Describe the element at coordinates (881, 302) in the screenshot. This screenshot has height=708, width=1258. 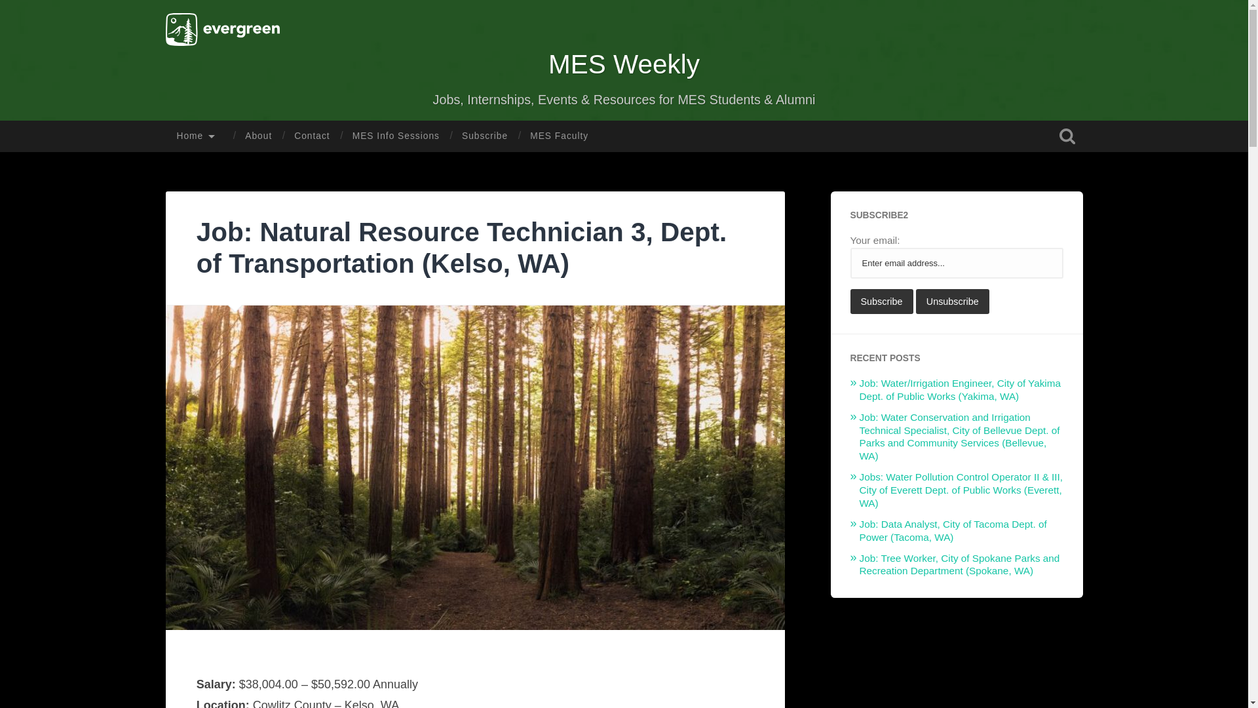
I see `Subscribe` at that location.